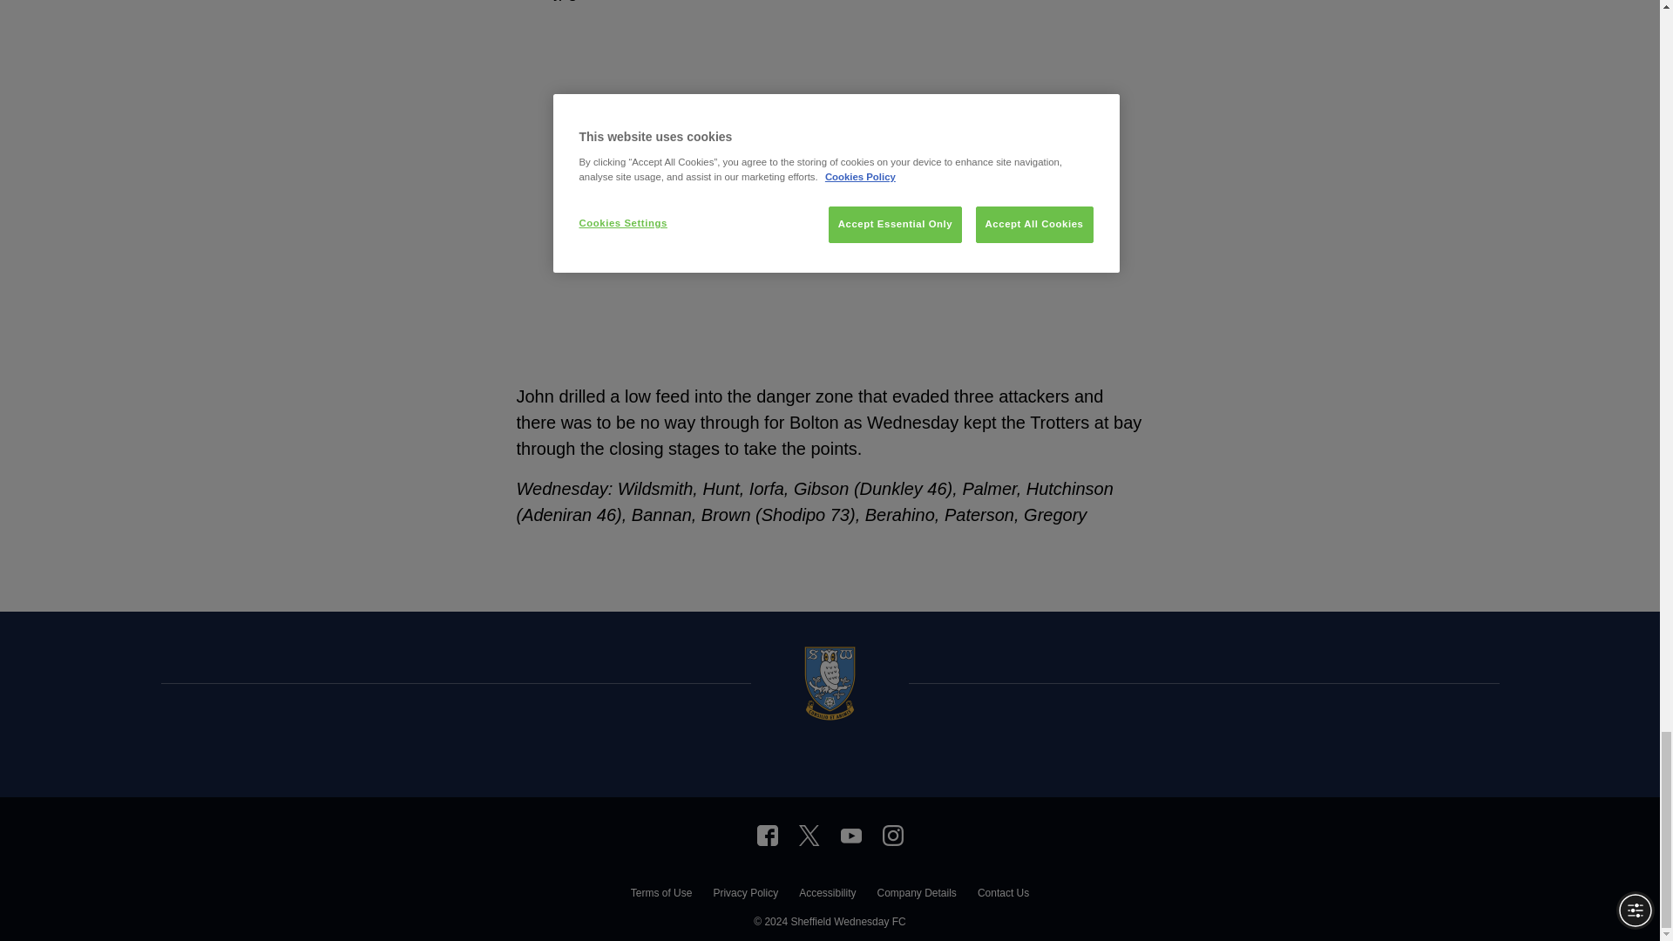 The image size is (1673, 941). Describe the element at coordinates (660, 895) in the screenshot. I see `Terms of Use` at that location.